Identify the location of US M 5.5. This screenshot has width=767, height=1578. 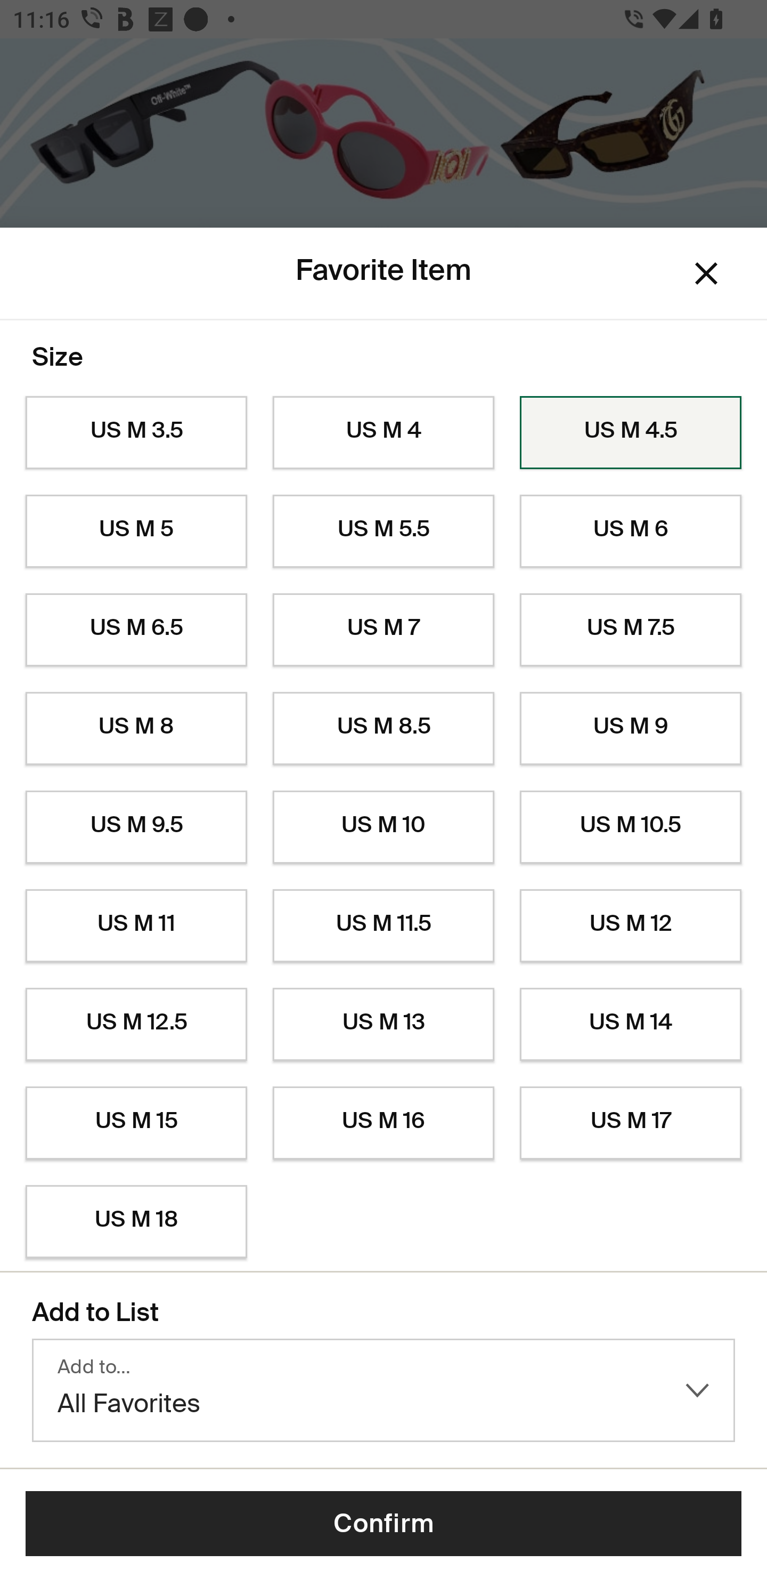
(383, 531).